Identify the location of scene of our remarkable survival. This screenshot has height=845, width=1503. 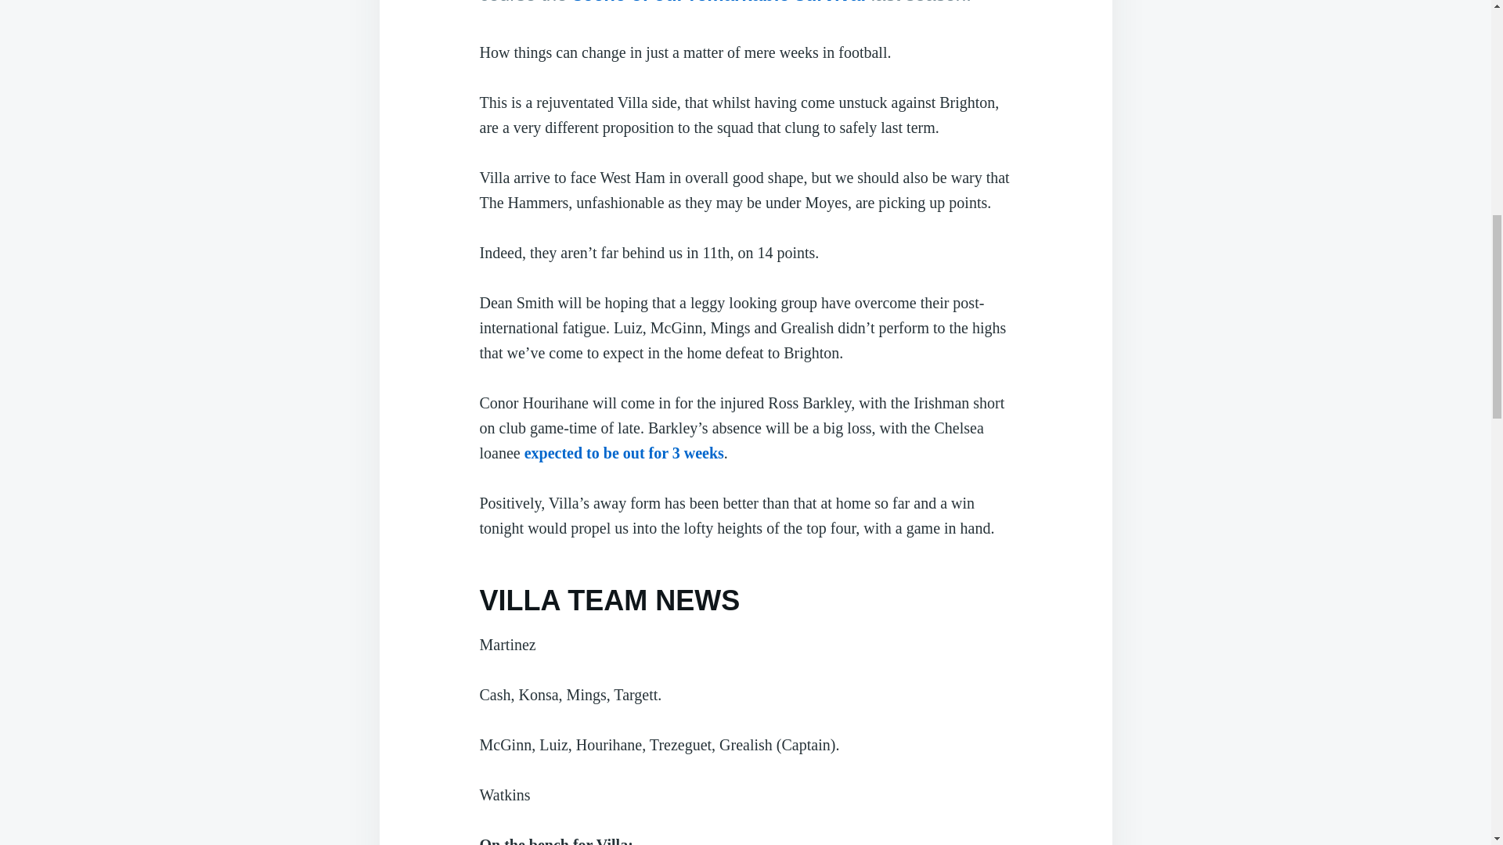
(719, 2).